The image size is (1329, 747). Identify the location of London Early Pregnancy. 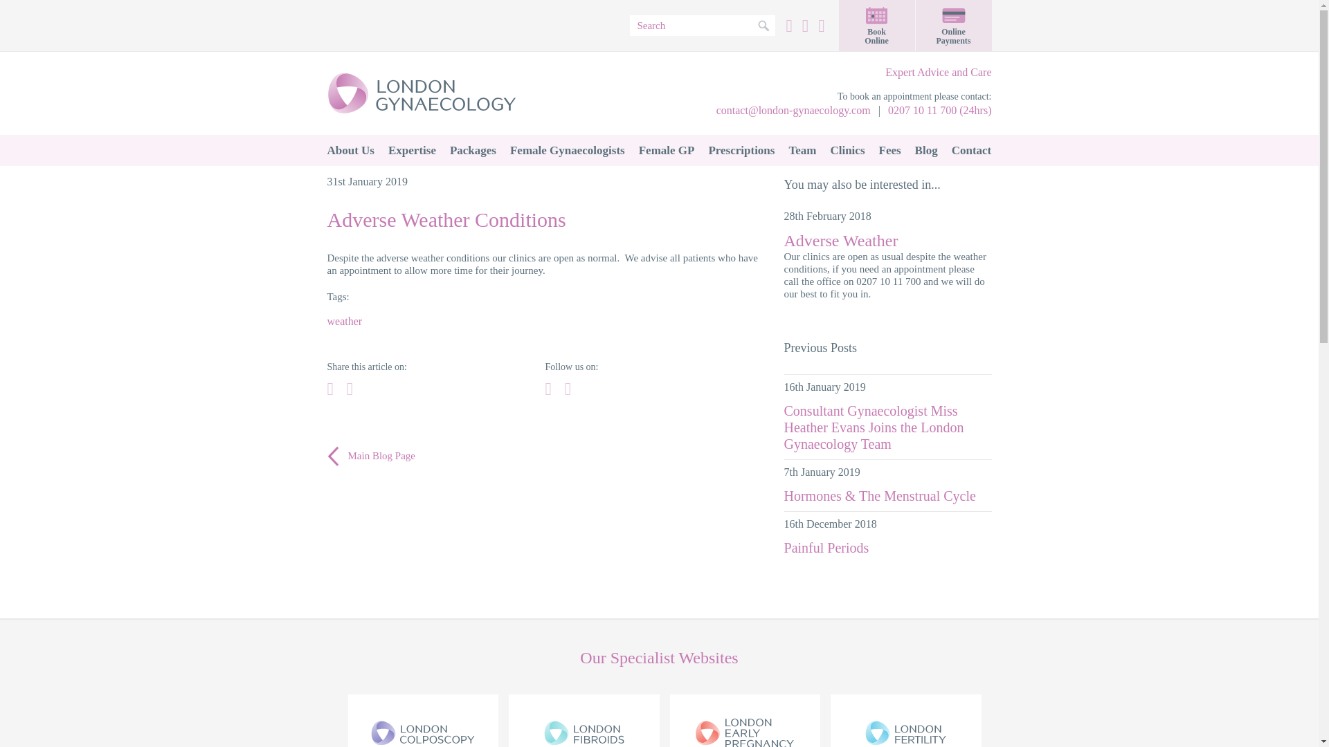
(745, 721).